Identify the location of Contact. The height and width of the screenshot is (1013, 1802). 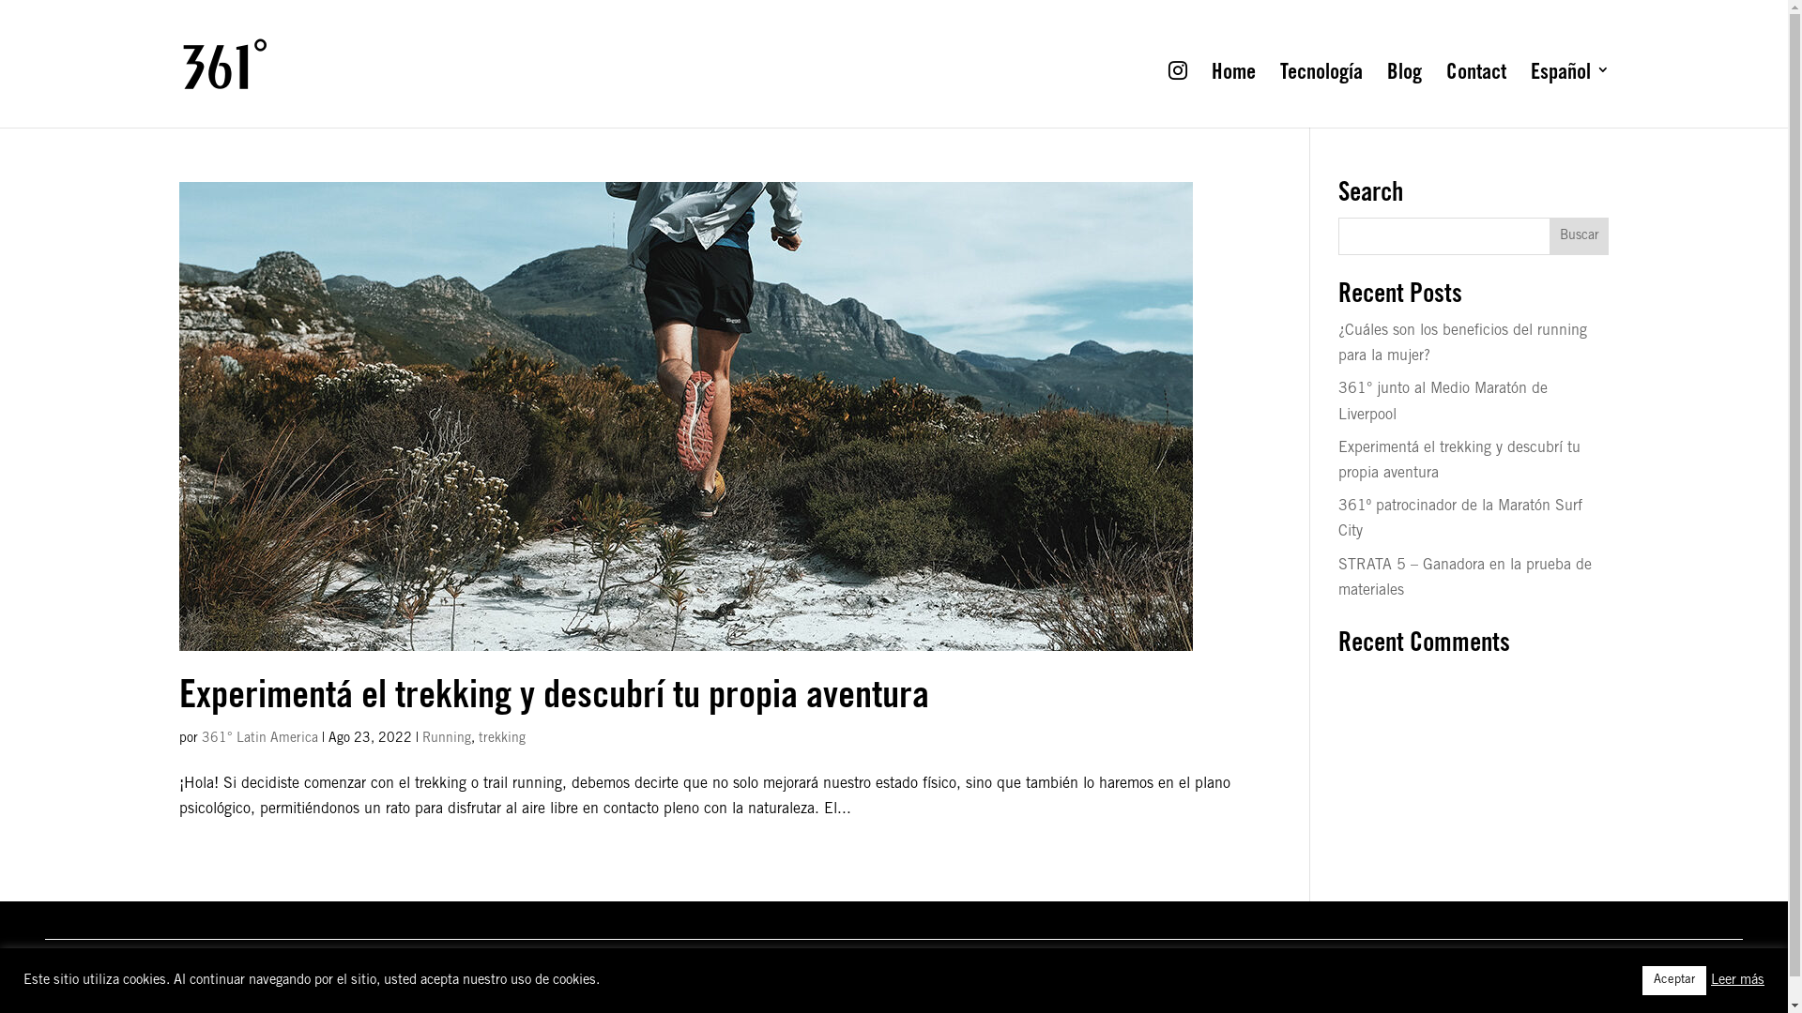
(1475, 90).